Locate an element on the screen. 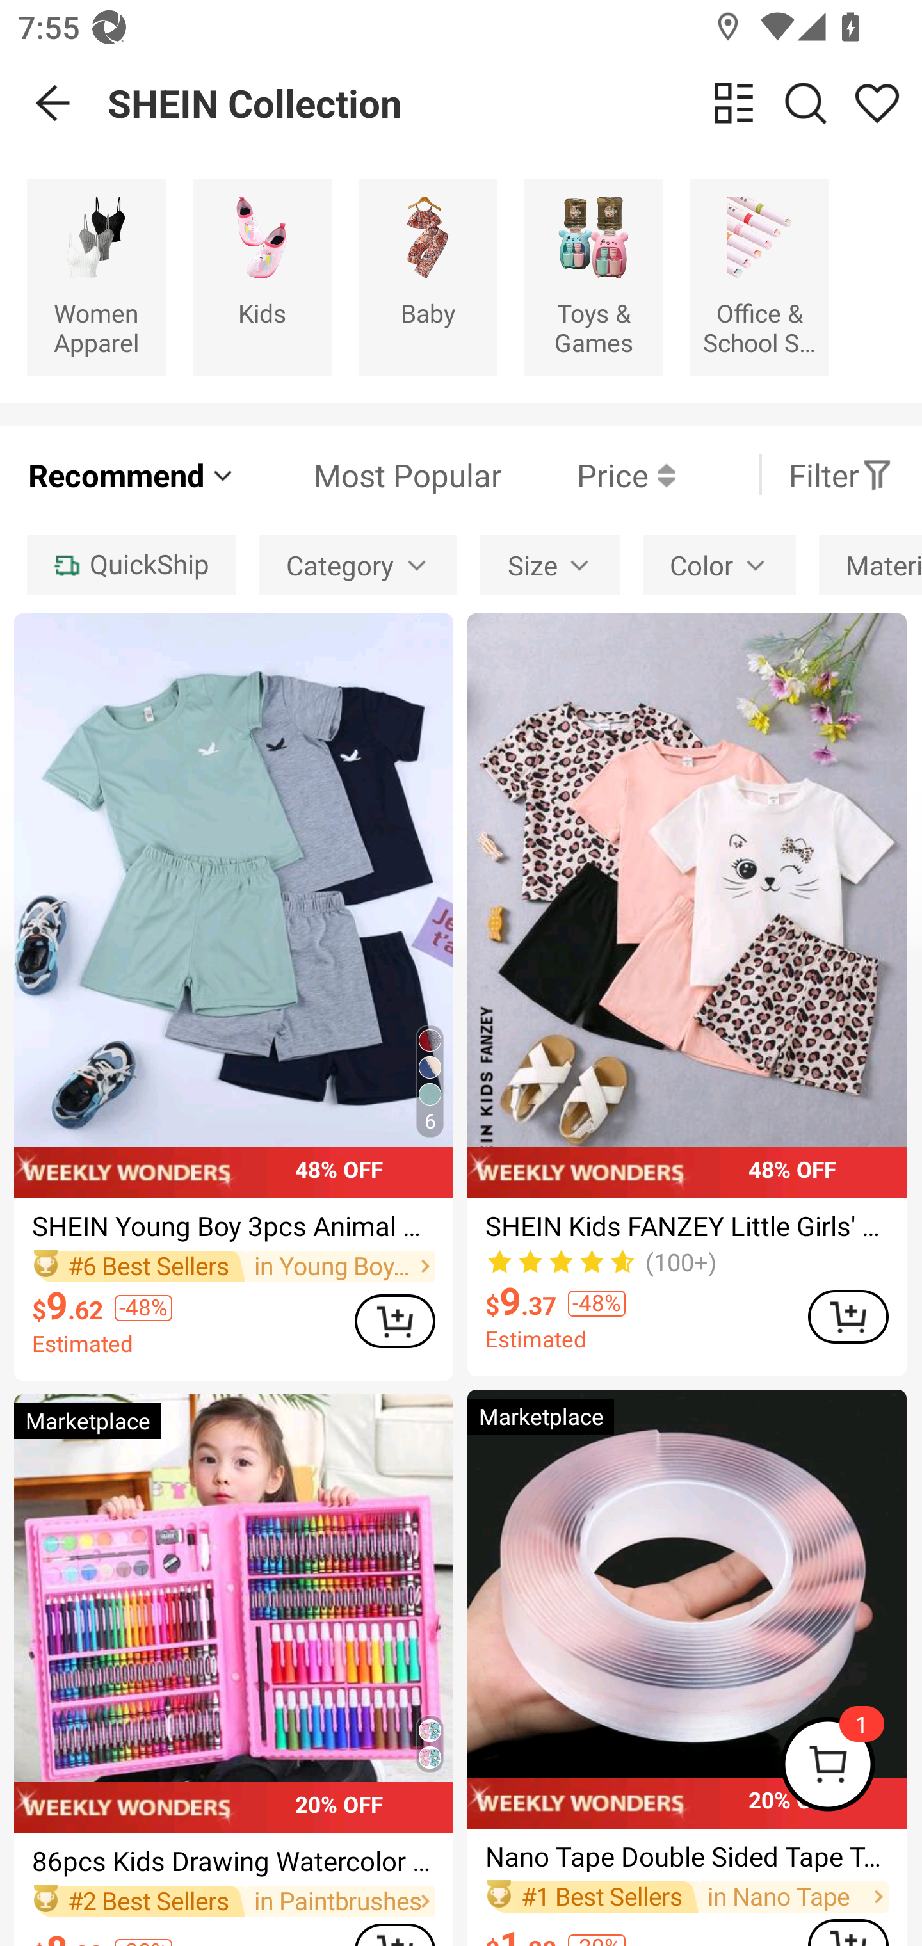 The height and width of the screenshot is (1946, 922). #1 Best Sellers in Nano Tape is located at coordinates (686, 1896).